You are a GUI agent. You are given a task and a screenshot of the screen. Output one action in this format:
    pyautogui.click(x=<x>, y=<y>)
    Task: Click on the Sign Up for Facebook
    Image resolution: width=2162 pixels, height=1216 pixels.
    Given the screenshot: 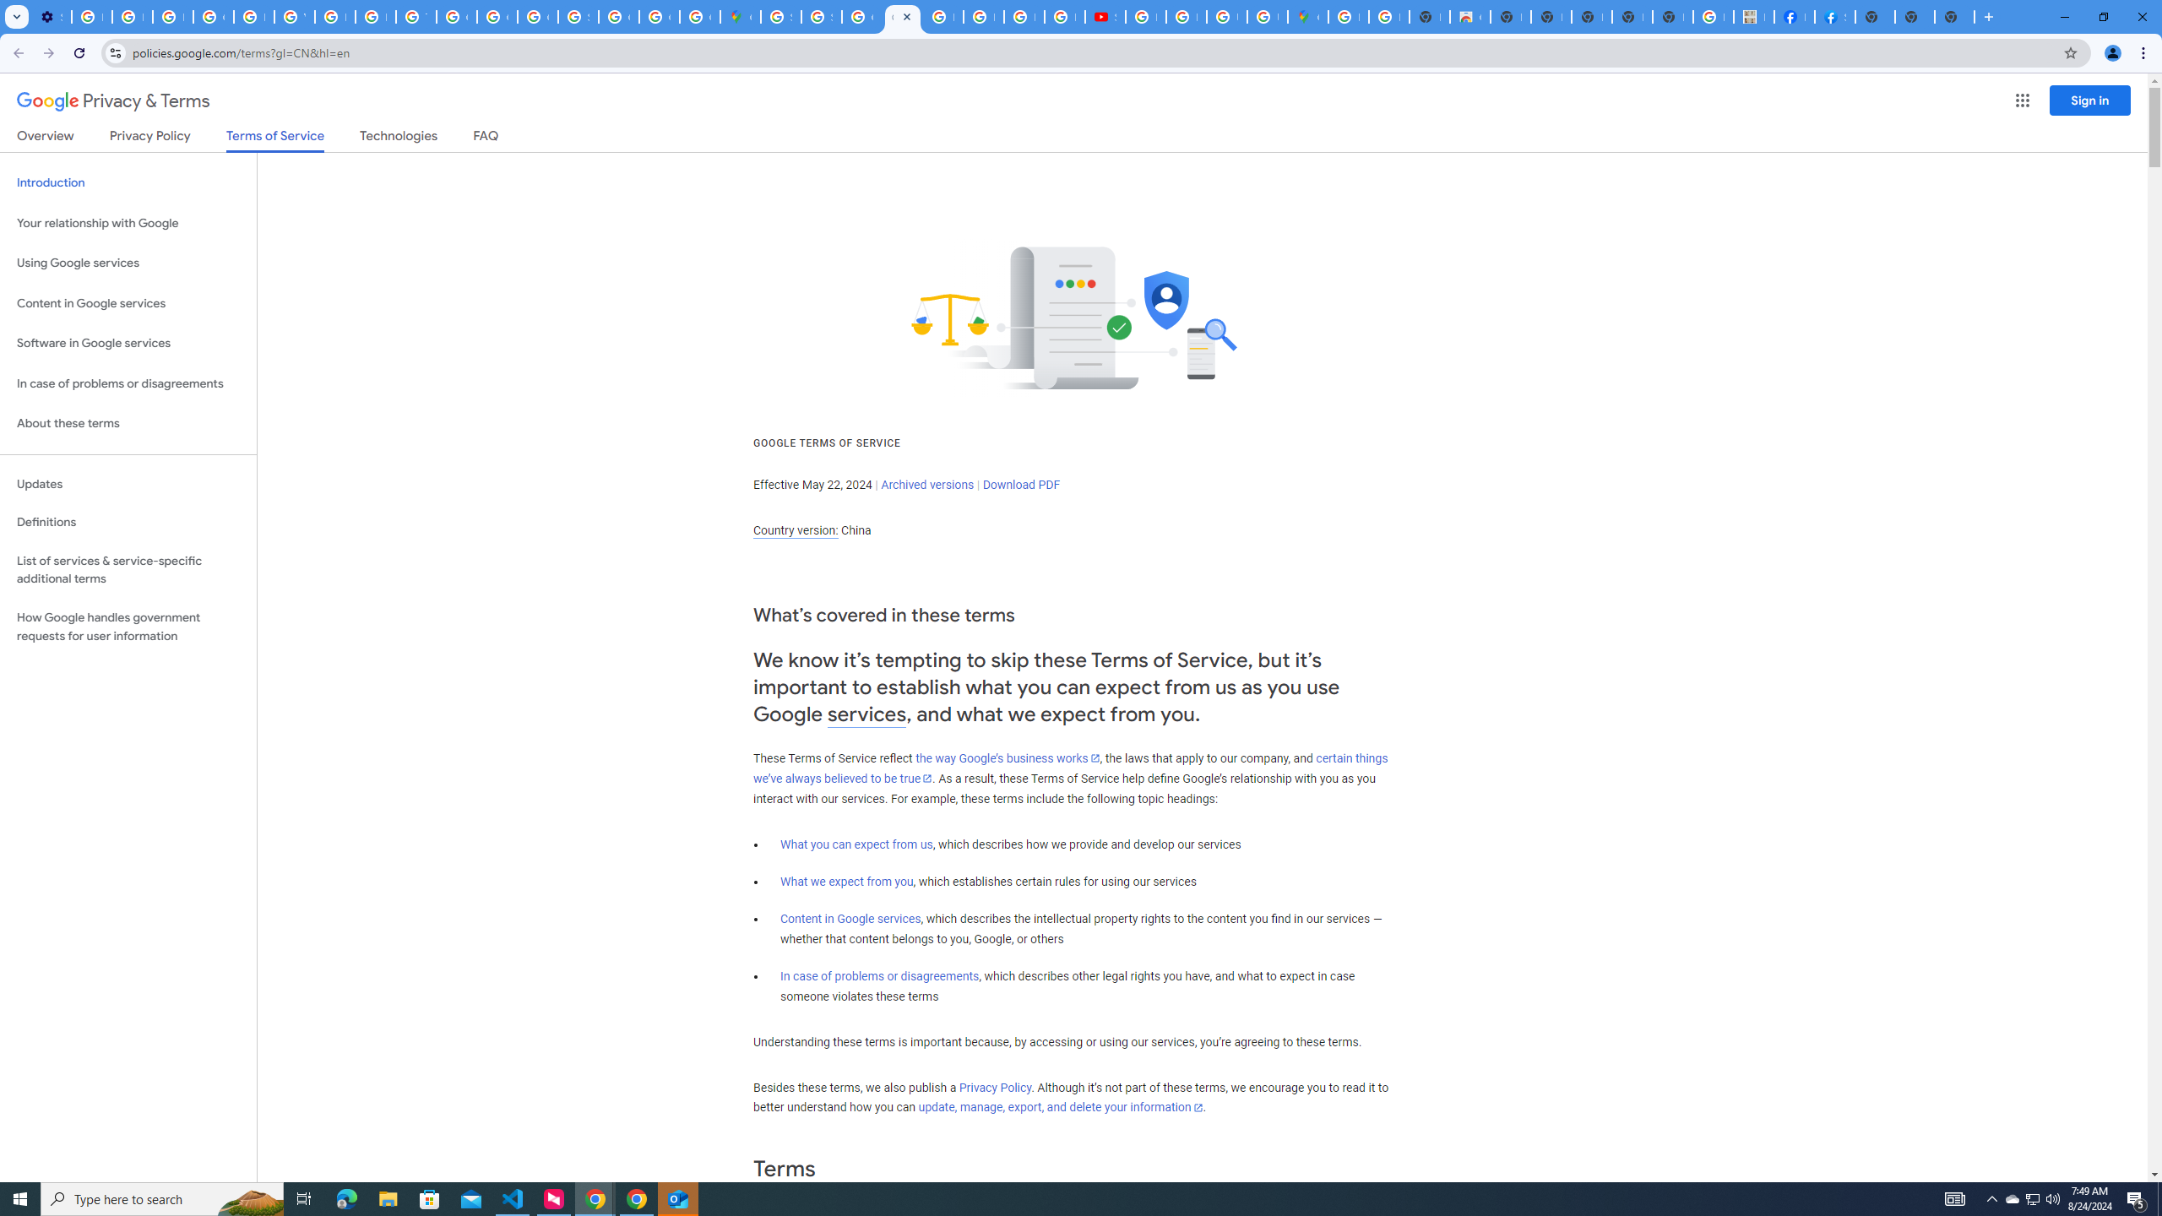 What is the action you would take?
    pyautogui.click(x=1835, y=17)
    